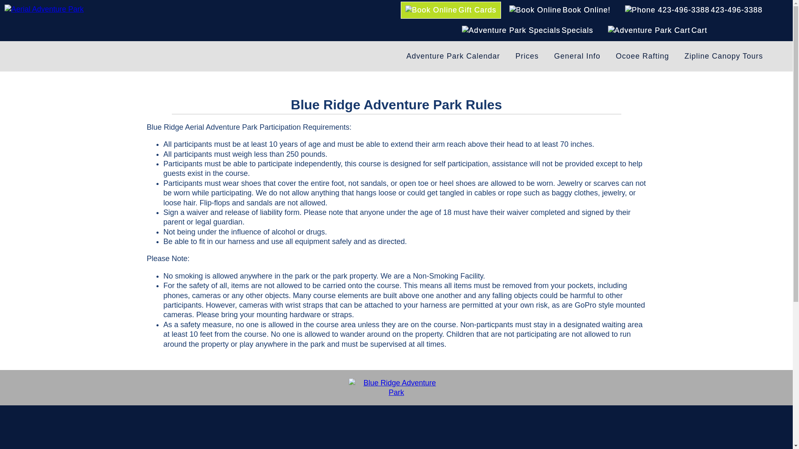 The width and height of the screenshot is (799, 449). What do you see at coordinates (577, 56) in the screenshot?
I see `General Info` at bounding box center [577, 56].